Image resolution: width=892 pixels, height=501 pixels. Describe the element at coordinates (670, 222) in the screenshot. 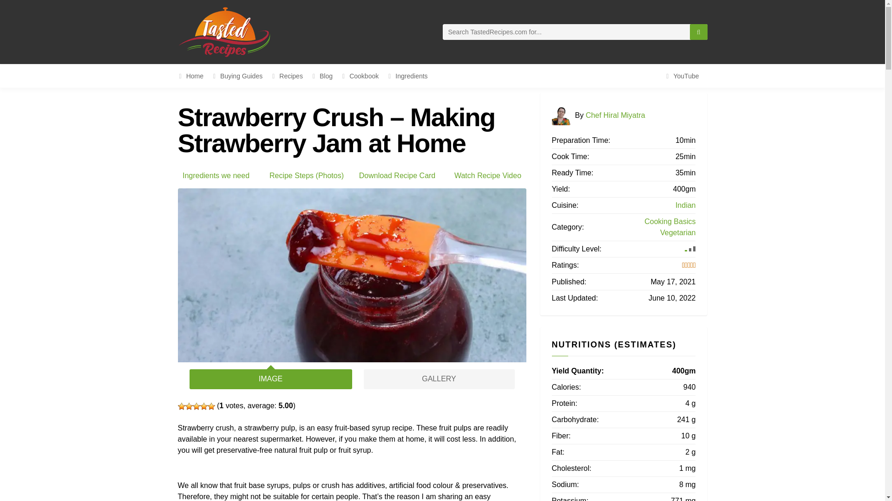

I see `Cooking Basics` at that location.